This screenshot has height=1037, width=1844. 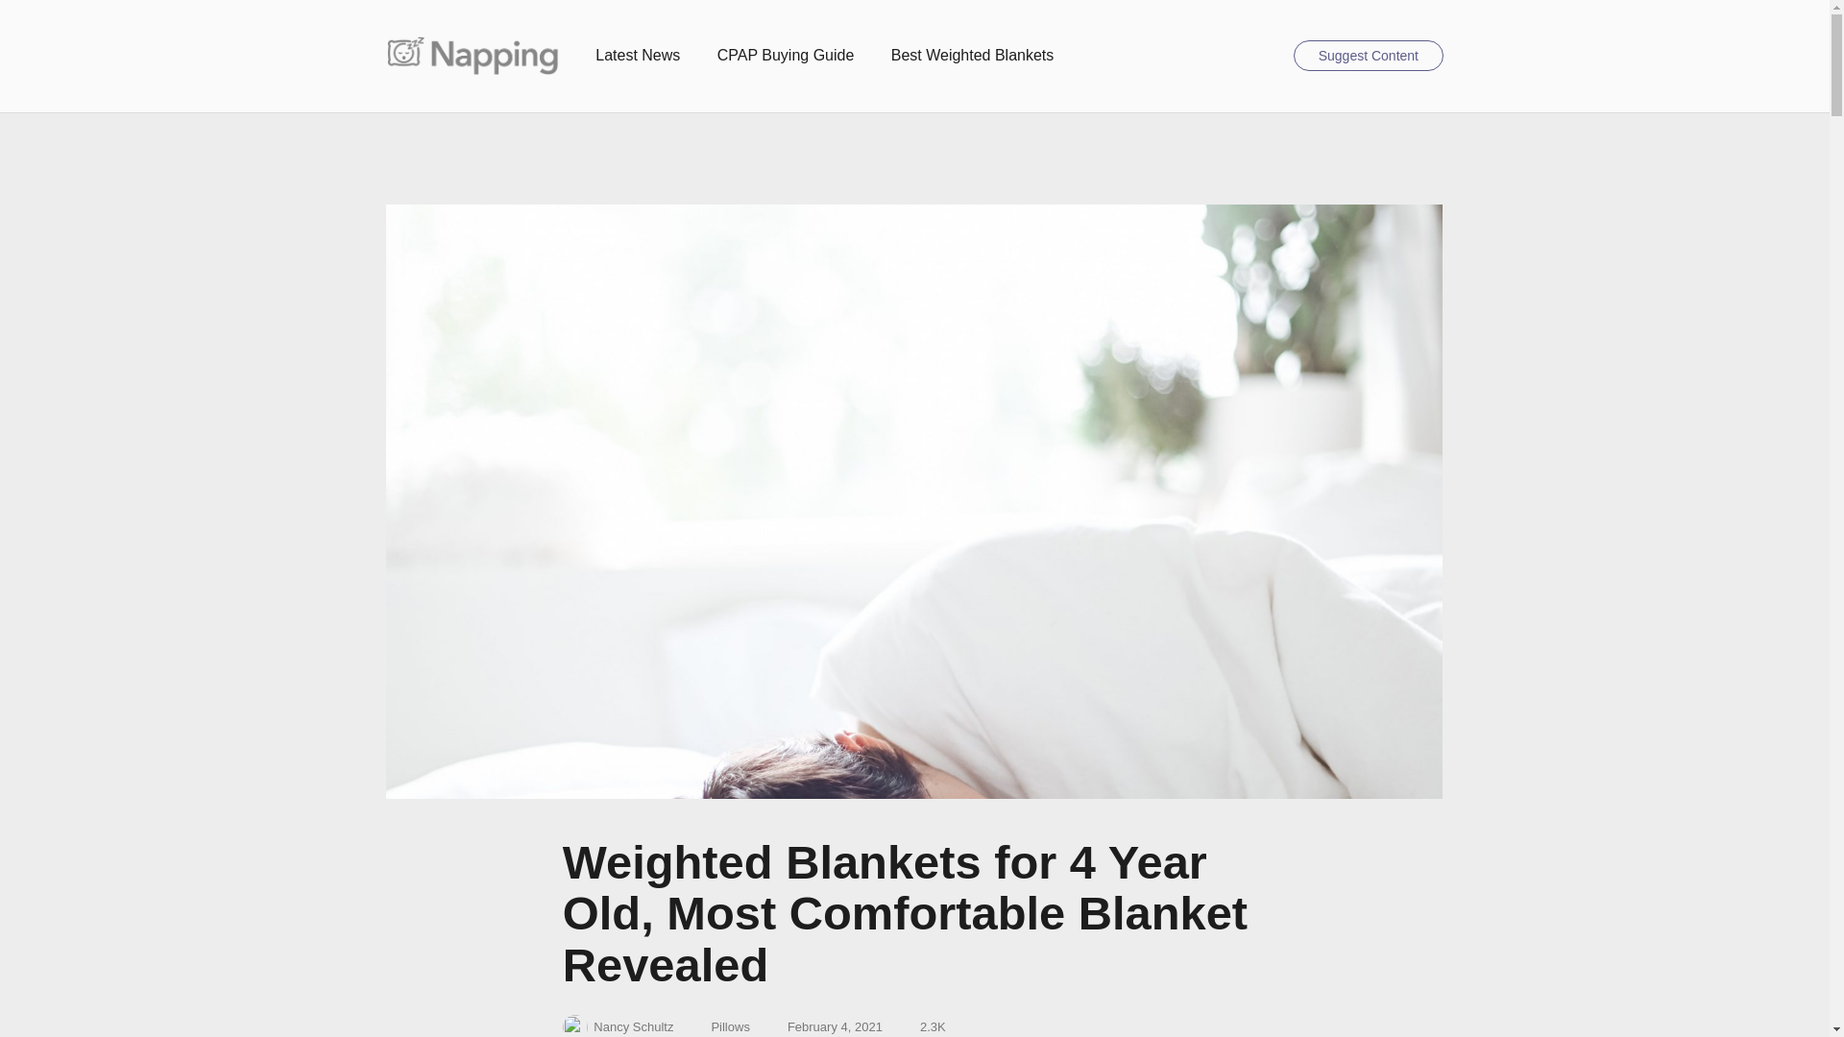 What do you see at coordinates (720, 1027) in the screenshot?
I see `Terms` at bounding box center [720, 1027].